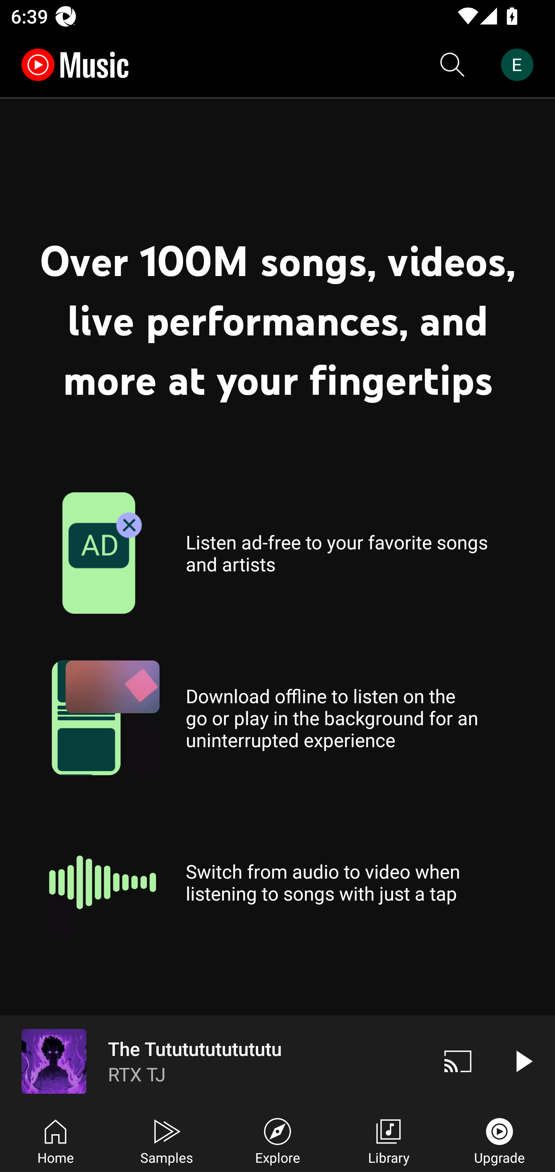  What do you see at coordinates (388, 1140) in the screenshot?
I see `Library` at bounding box center [388, 1140].